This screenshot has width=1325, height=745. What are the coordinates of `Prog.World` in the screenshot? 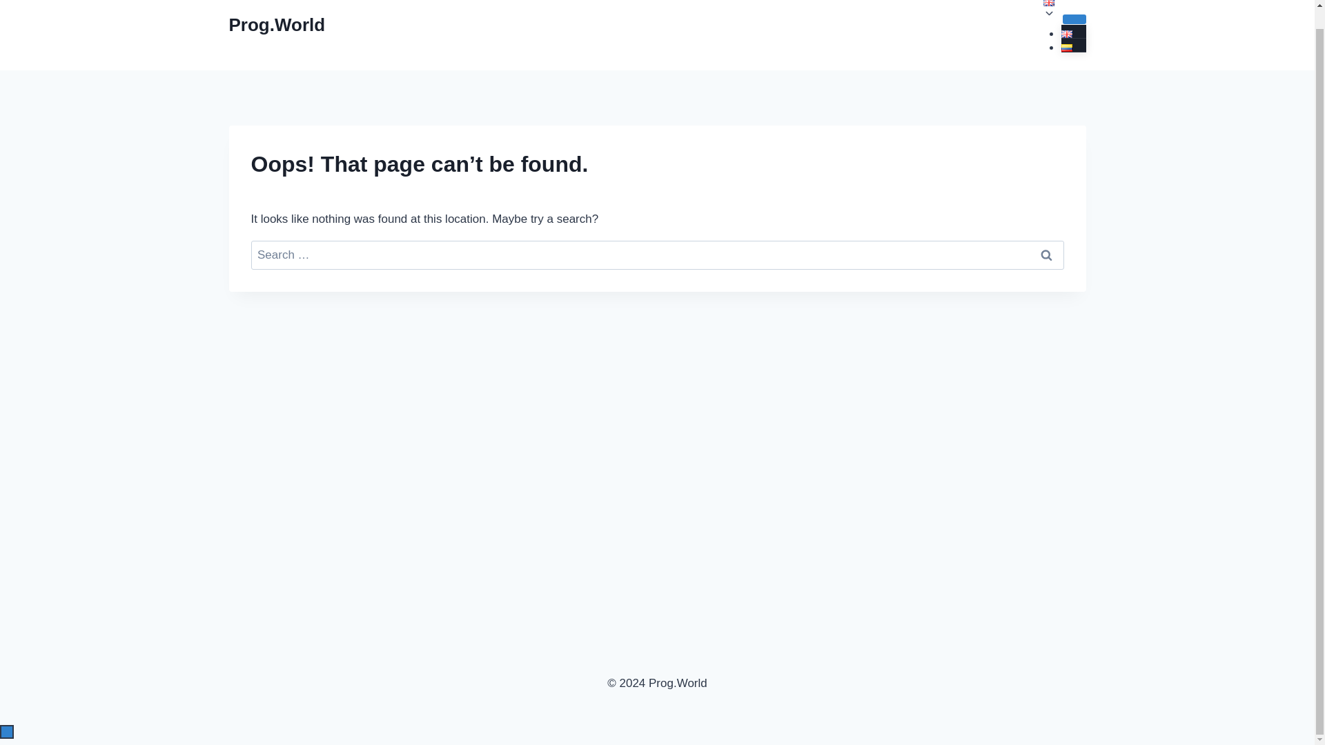 It's located at (277, 25).